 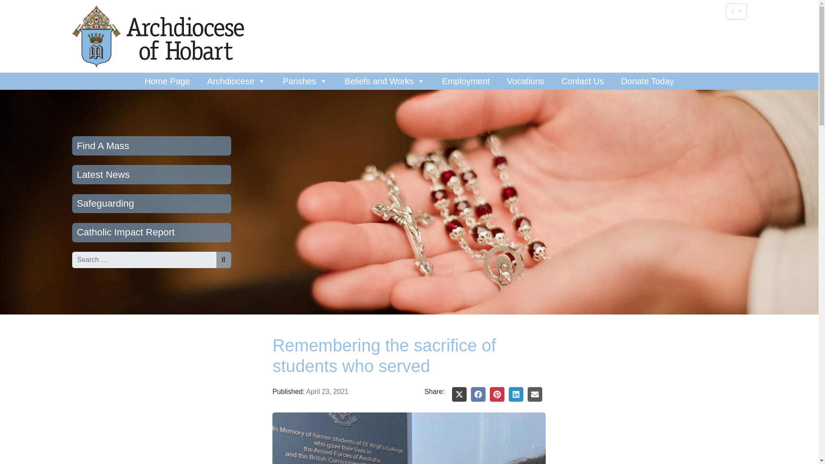 What do you see at coordinates (736, 11) in the screenshot?
I see `Change font size` at bounding box center [736, 11].